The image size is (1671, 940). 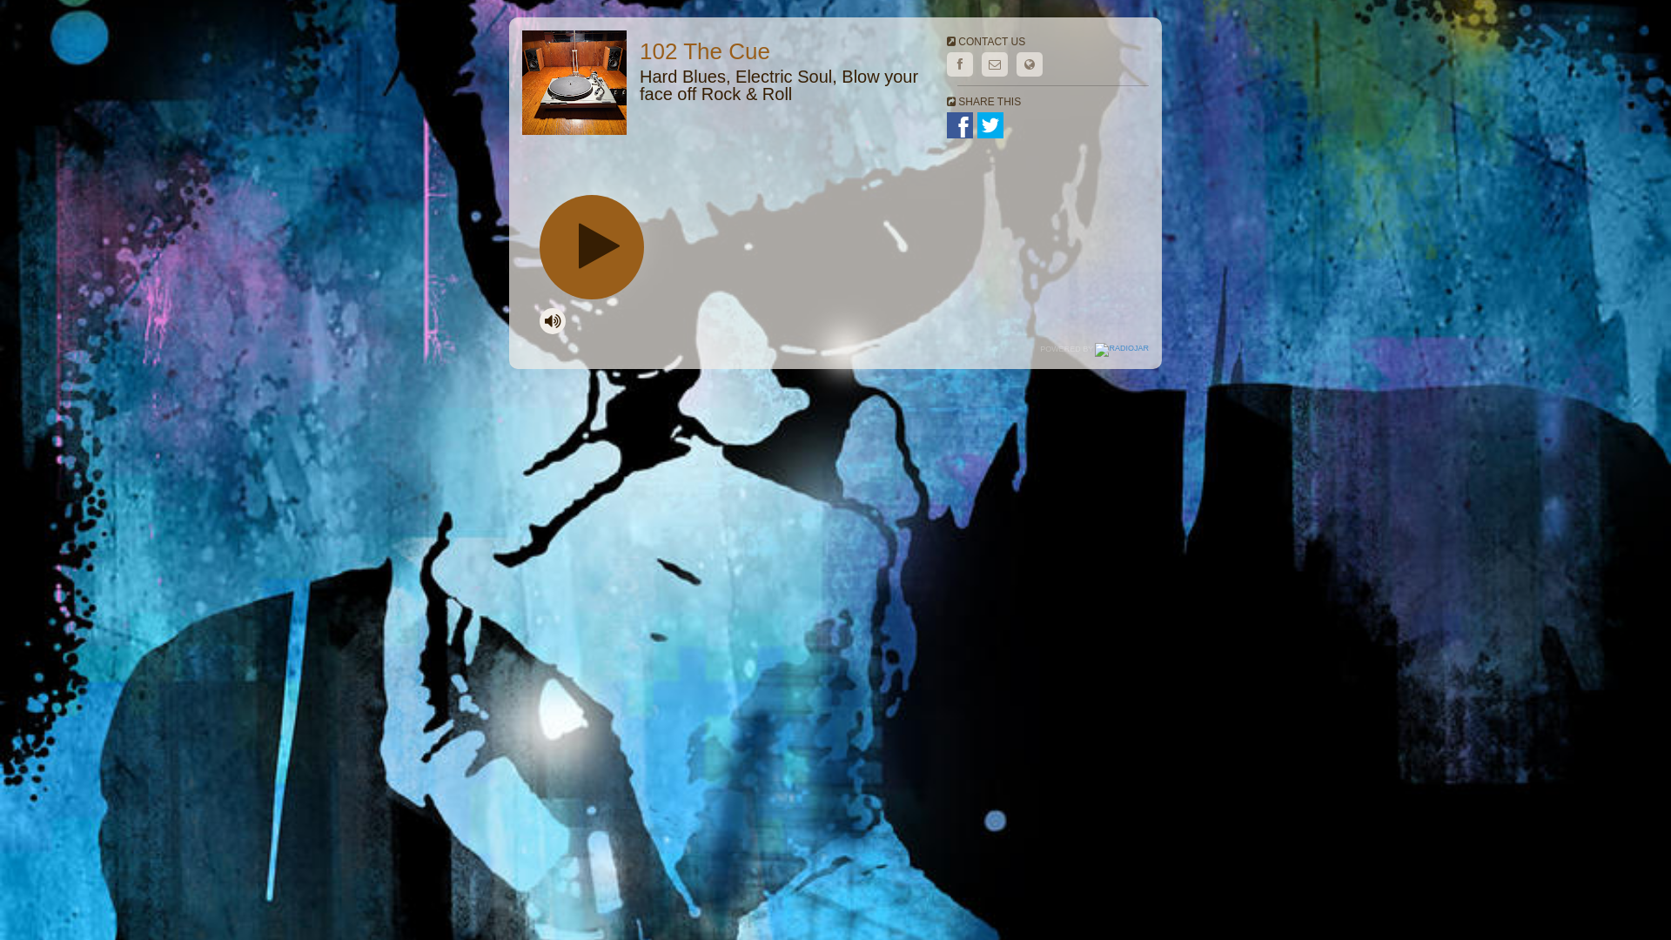 I want to click on  , so click(x=592, y=247).